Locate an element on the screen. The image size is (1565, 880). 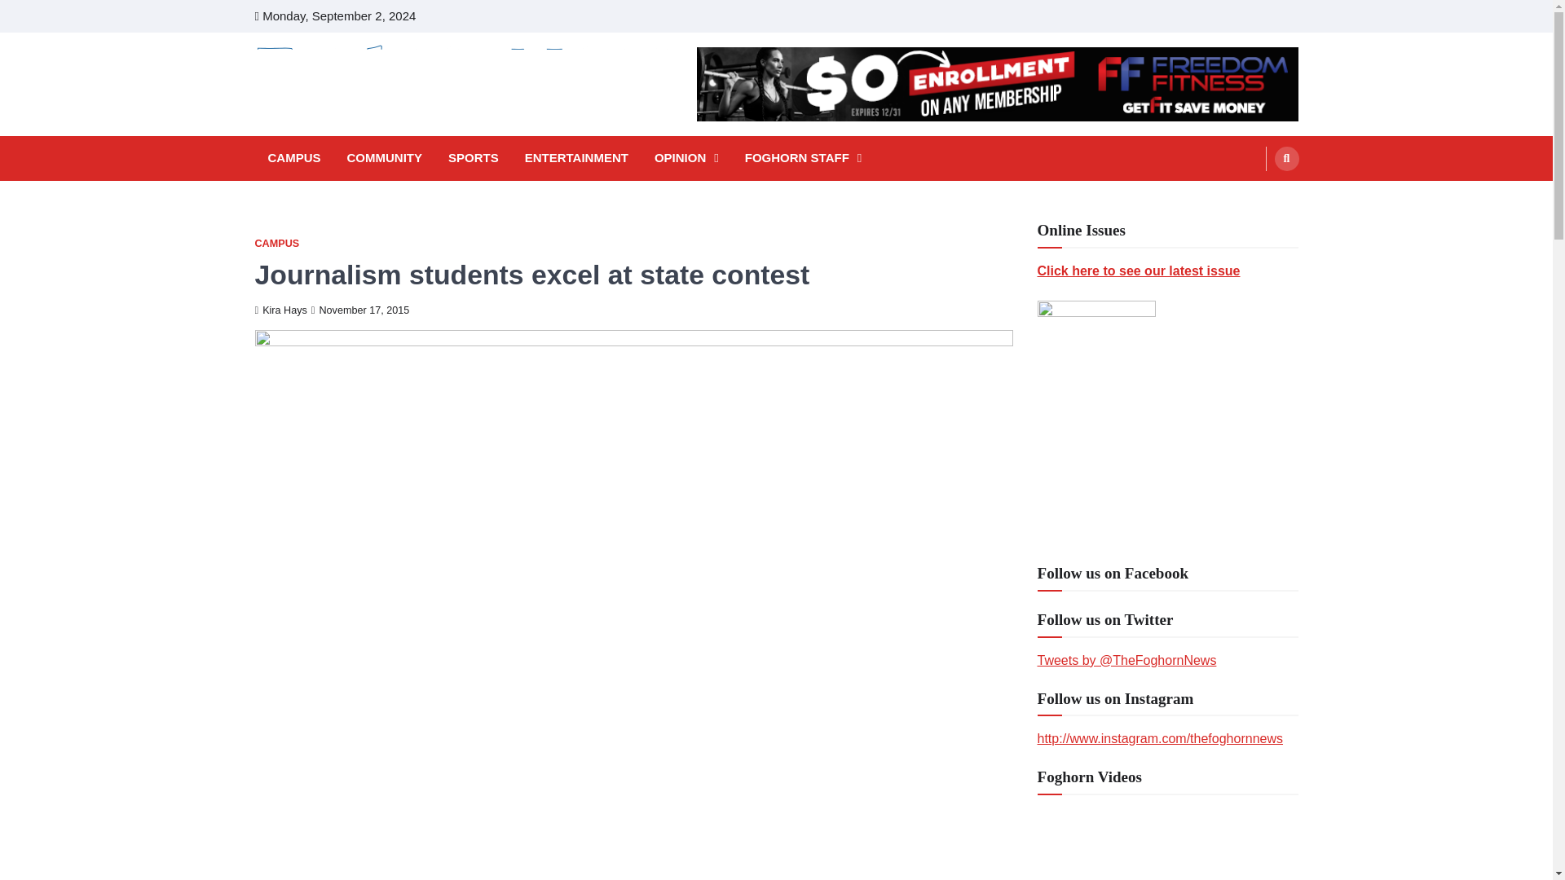
November 17, 2015 is located at coordinates (360, 310).